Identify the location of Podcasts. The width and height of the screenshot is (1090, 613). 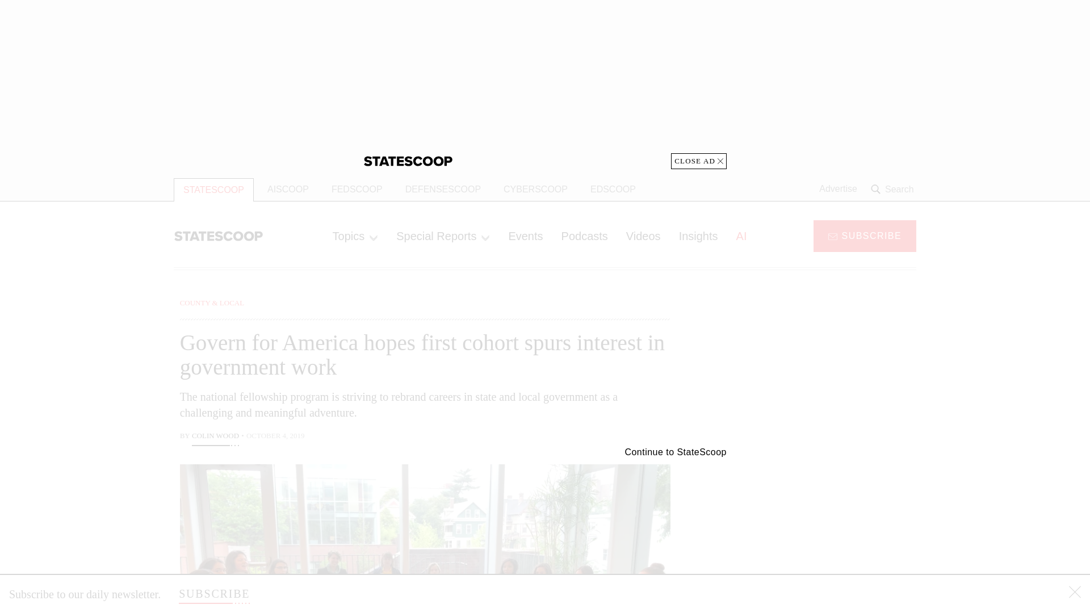
(585, 236).